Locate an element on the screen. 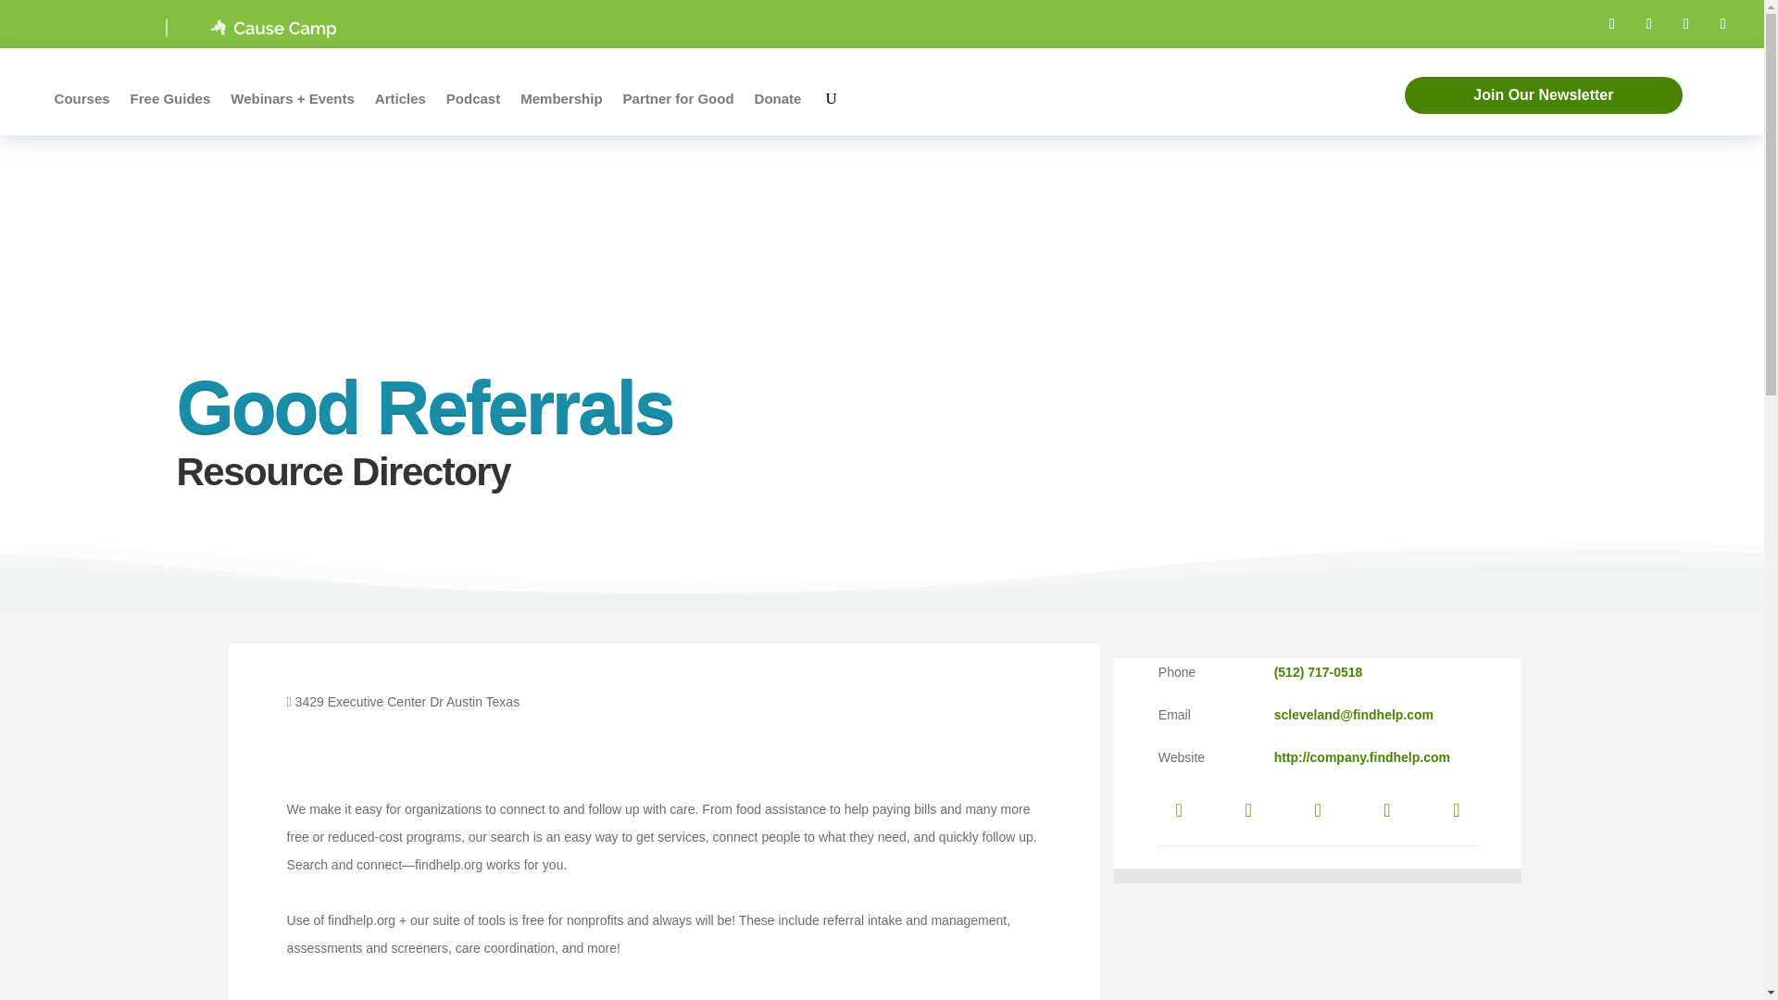 This screenshot has height=1000, width=1778. Follow on Youtube is located at coordinates (1723, 24).